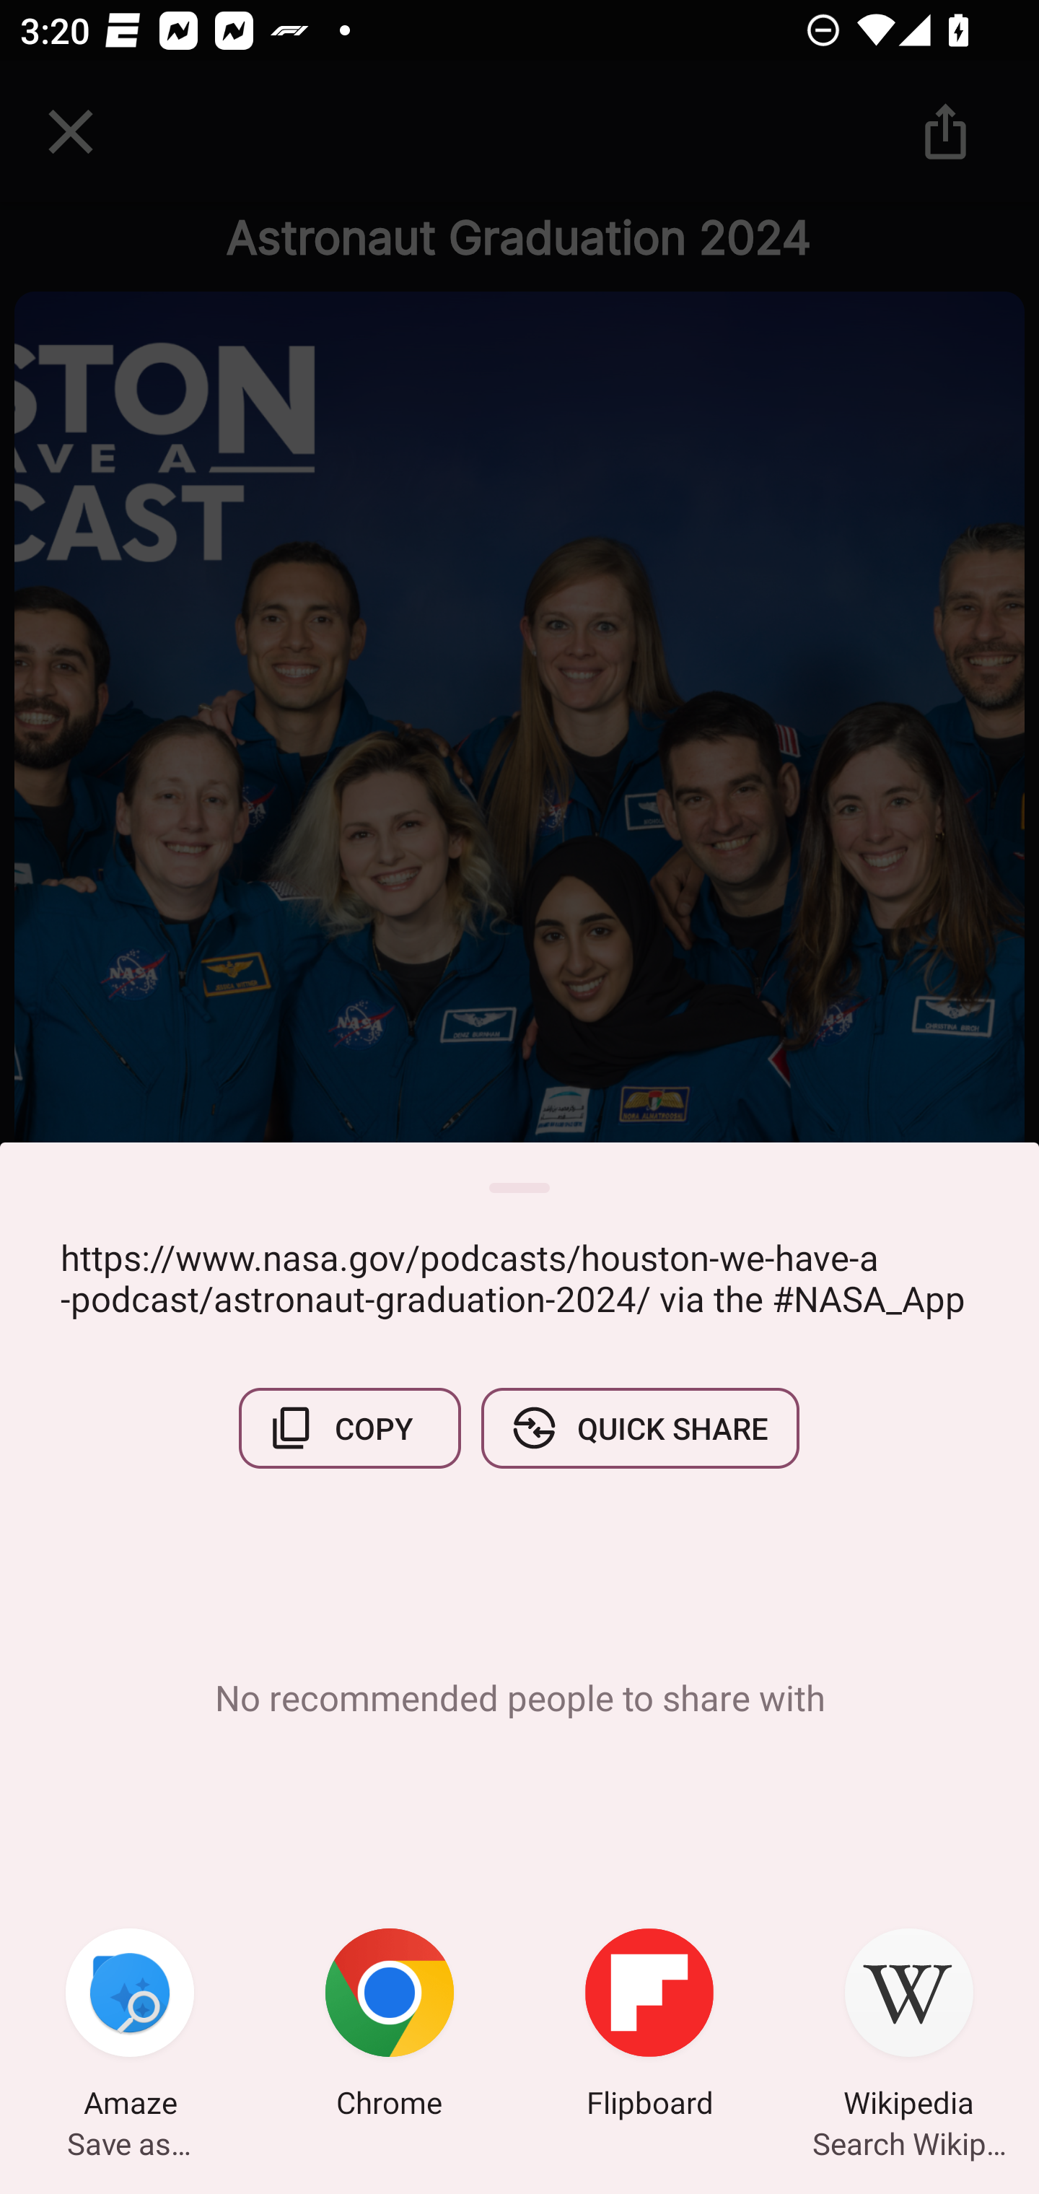 The width and height of the screenshot is (1039, 2194). Describe the element at coordinates (909, 2027) in the screenshot. I see `Wikipedia Search Wikipedia` at that location.